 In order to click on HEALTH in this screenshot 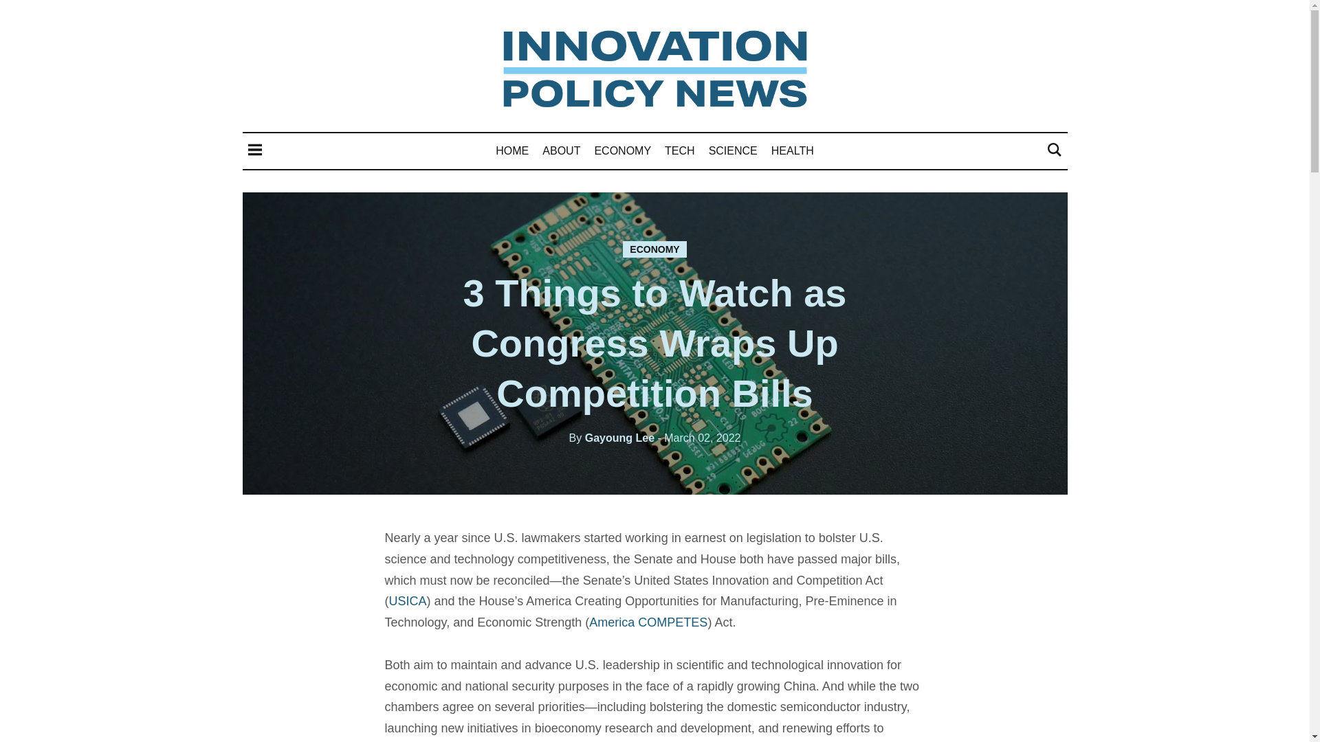, I will do `click(792, 150)`.